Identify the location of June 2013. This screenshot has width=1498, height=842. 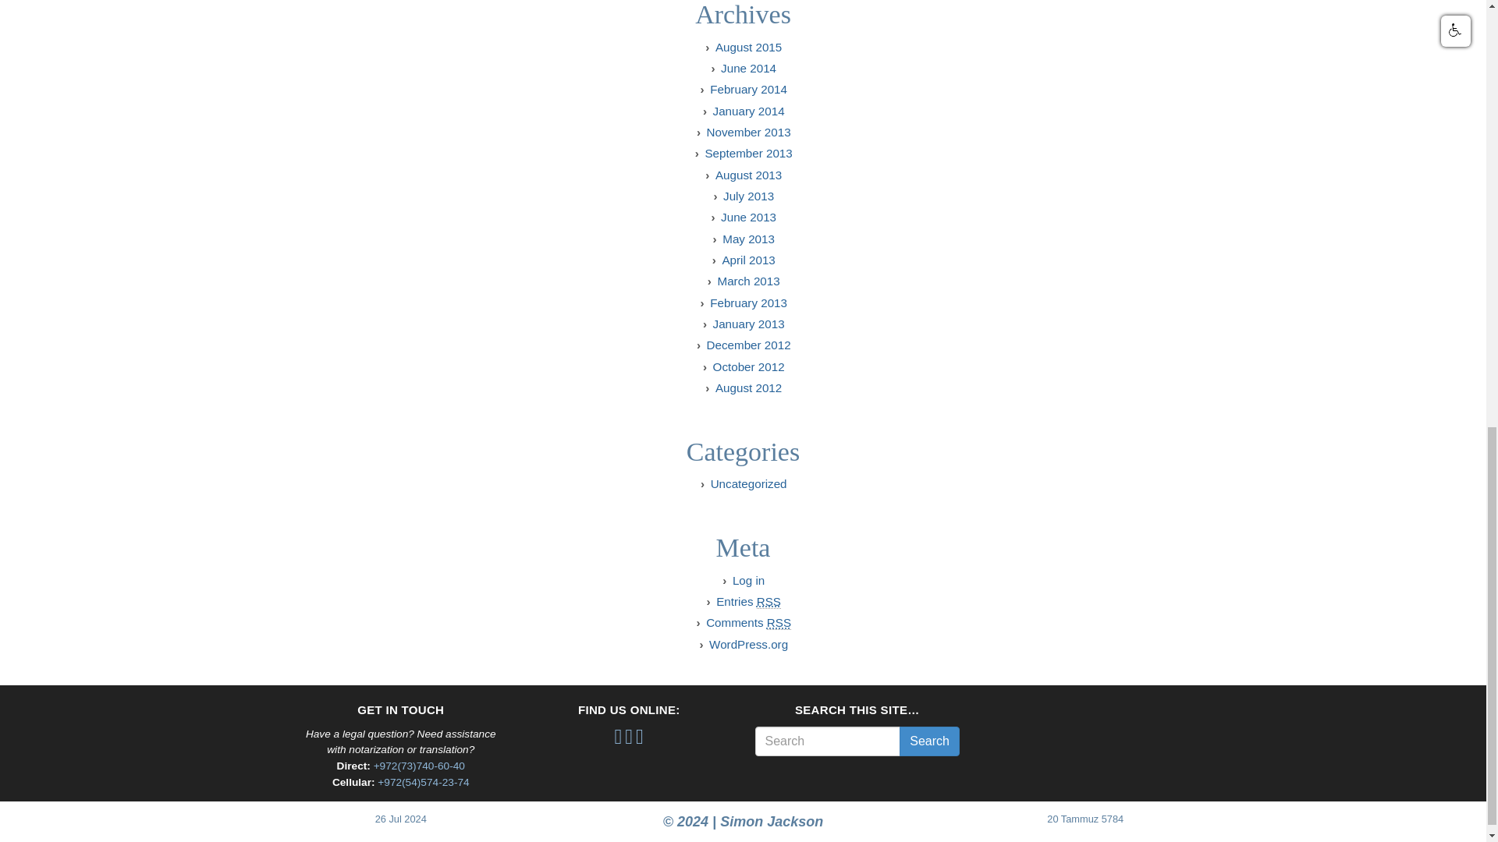
(747, 217).